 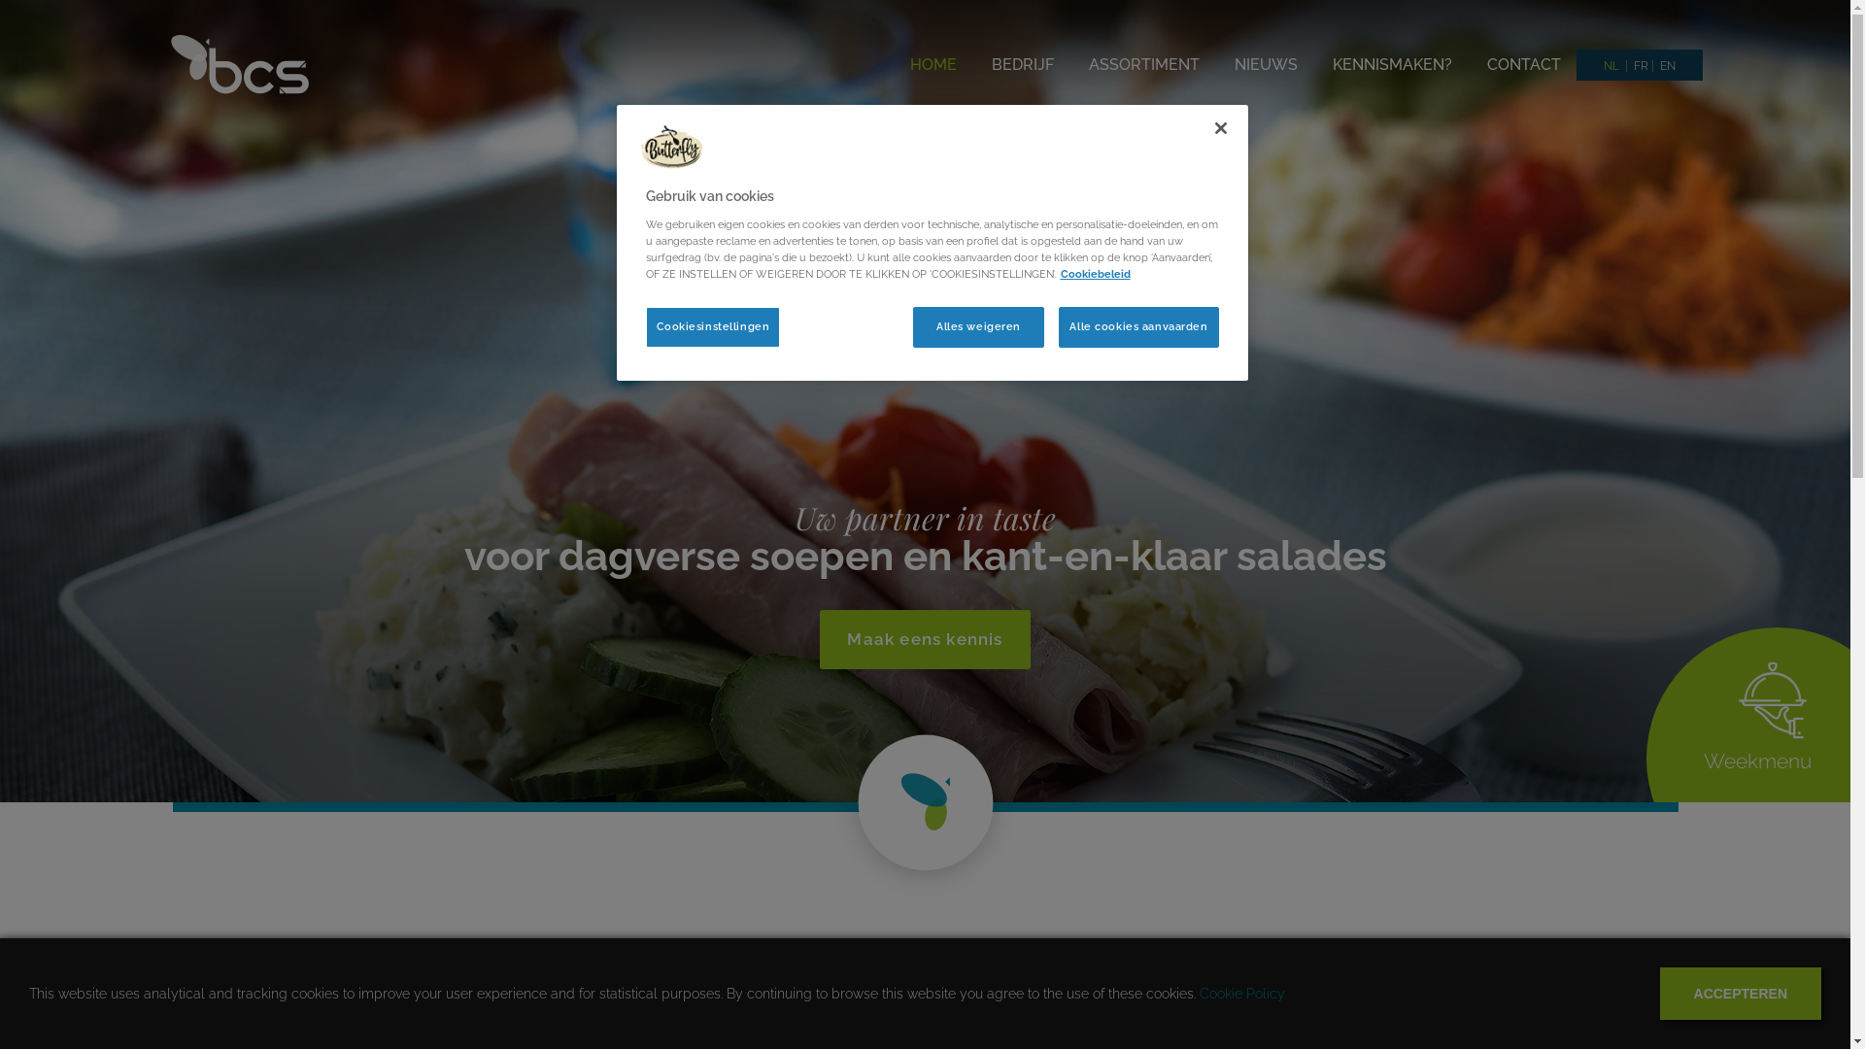 What do you see at coordinates (1138, 327) in the screenshot?
I see `Alle cookies aanvaarden` at bounding box center [1138, 327].